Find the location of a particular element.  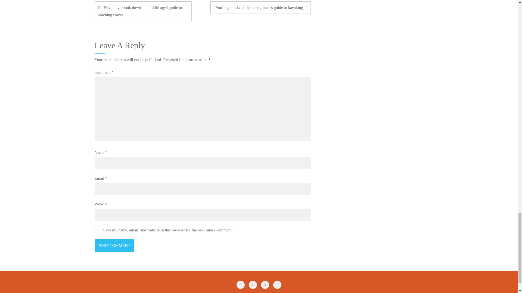

yes is located at coordinates (96, 230).